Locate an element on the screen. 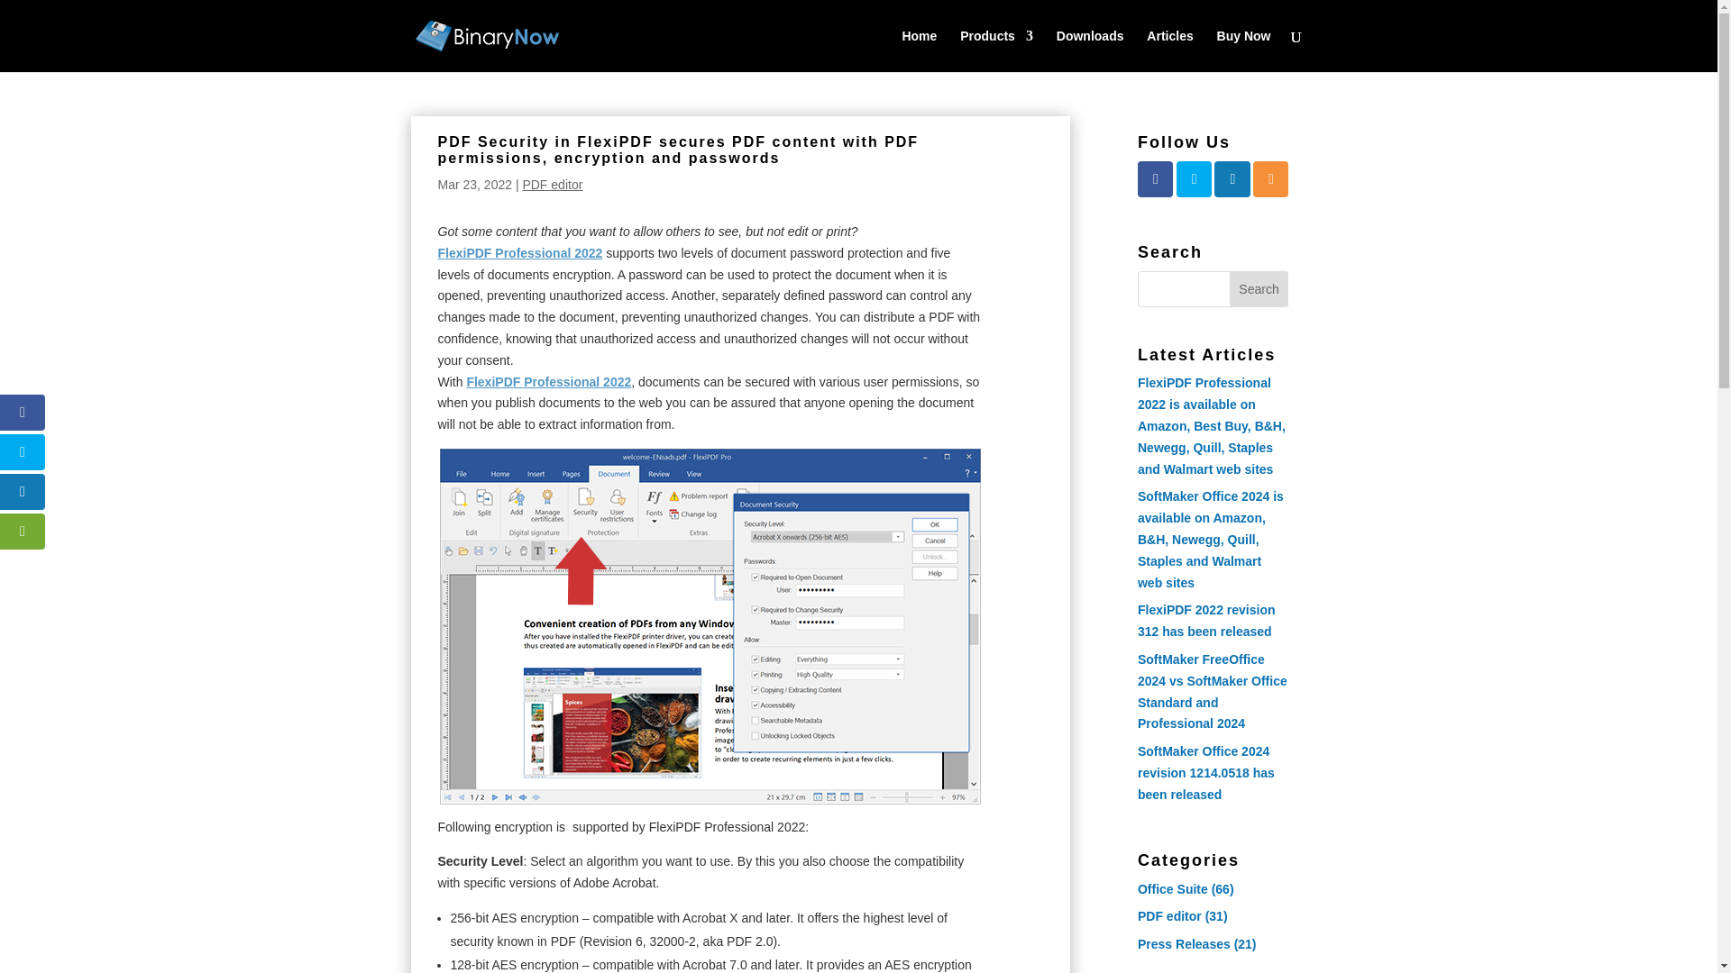 Image resolution: width=1731 pixels, height=973 pixels. FlexiPDF Professional 2022 is located at coordinates (519, 253).